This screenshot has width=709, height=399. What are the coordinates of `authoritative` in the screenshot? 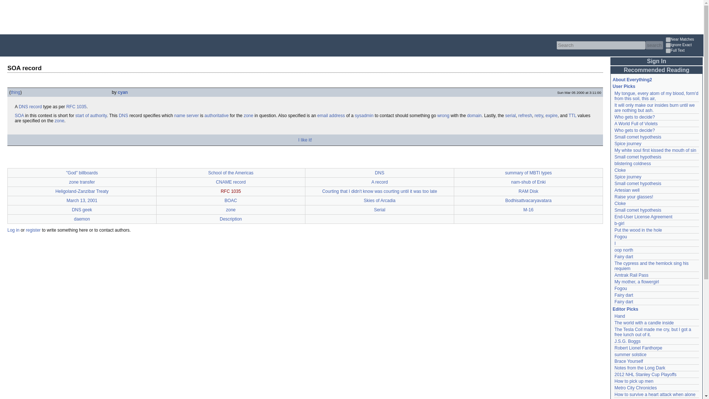 It's located at (216, 115).